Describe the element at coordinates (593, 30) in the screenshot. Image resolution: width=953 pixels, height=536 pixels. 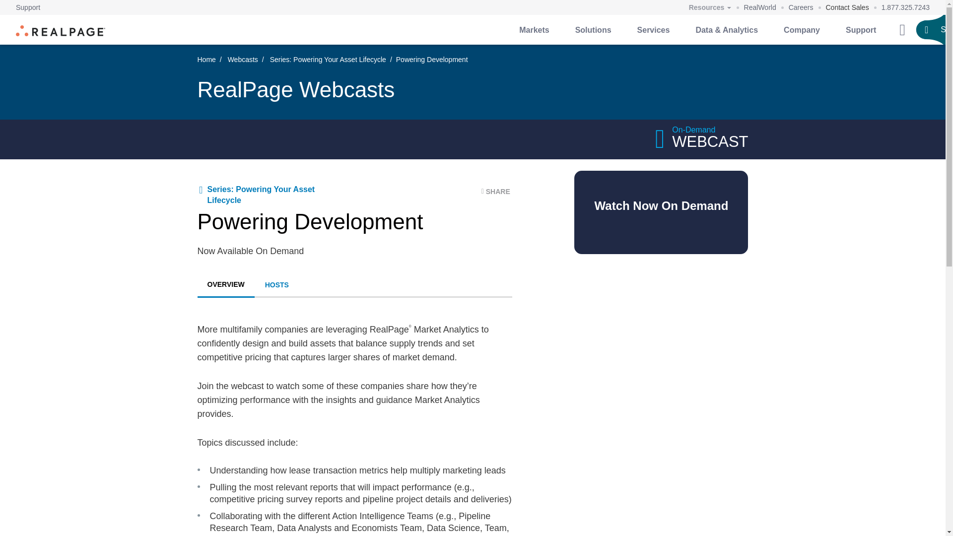
I see `Solutions` at that location.